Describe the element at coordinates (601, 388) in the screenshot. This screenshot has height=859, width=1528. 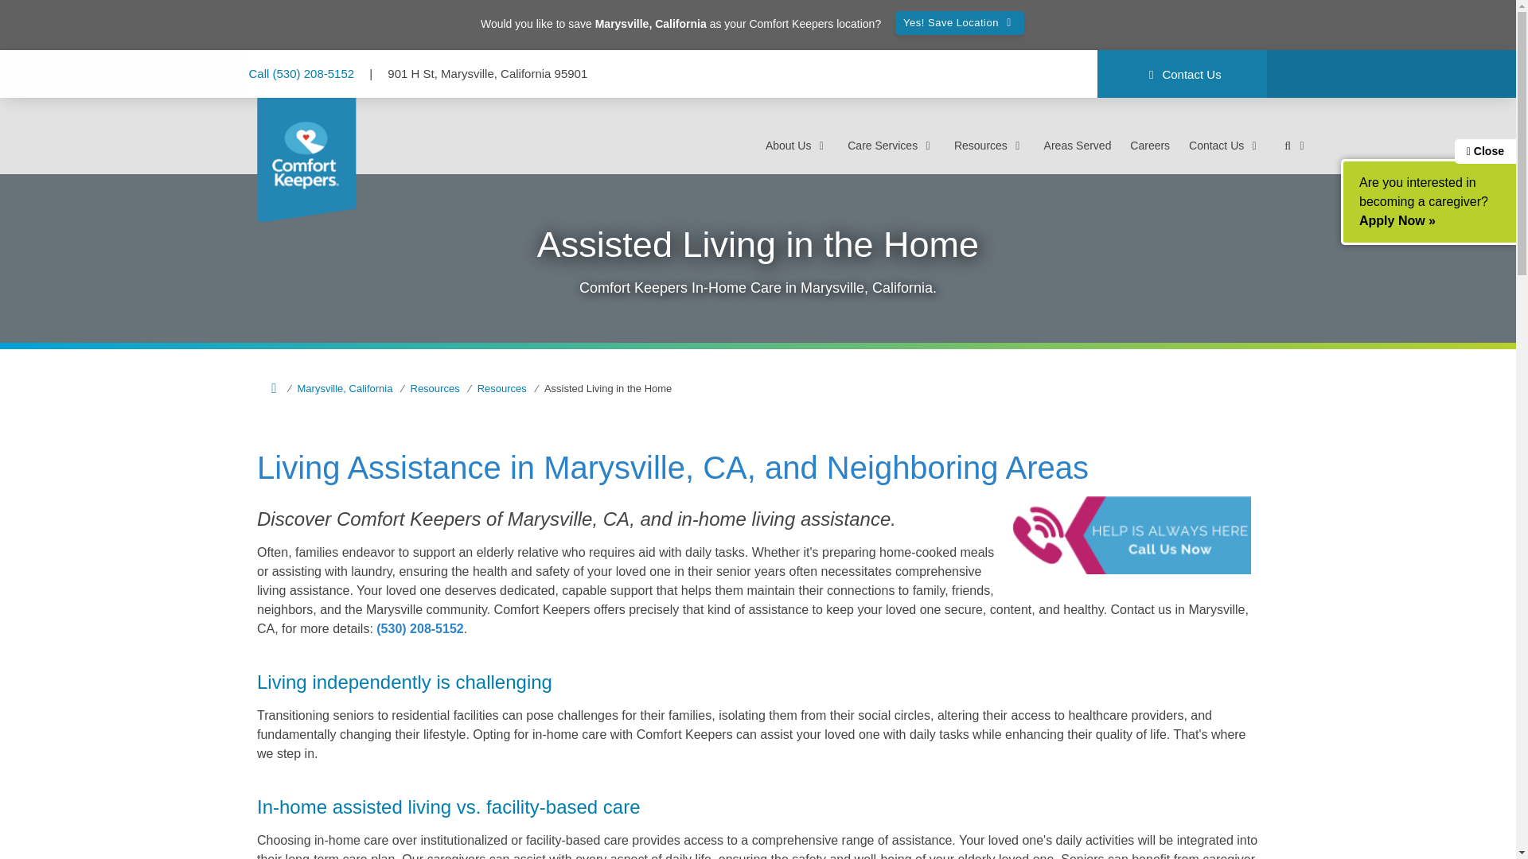
I see `Assisted Living in the Home` at that location.